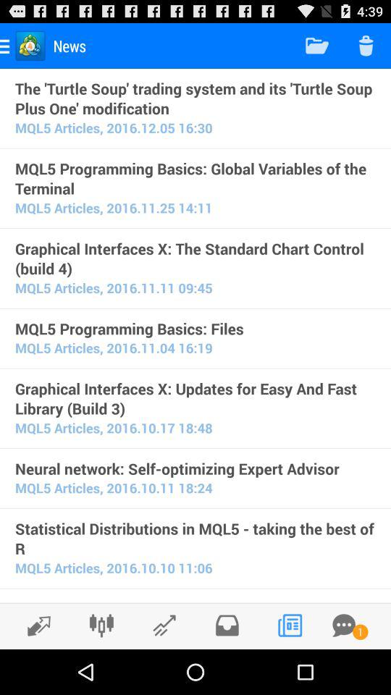 Image resolution: width=391 pixels, height=695 pixels. Describe the element at coordinates (344, 625) in the screenshot. I see `go to chat option` at that location.